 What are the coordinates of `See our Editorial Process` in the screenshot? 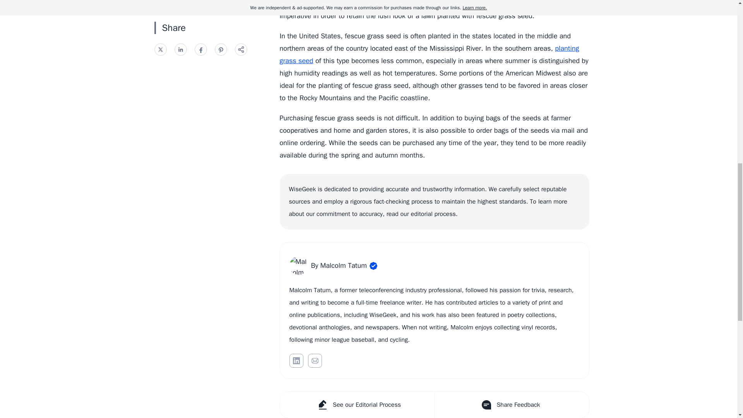 It's located at (357, 405).